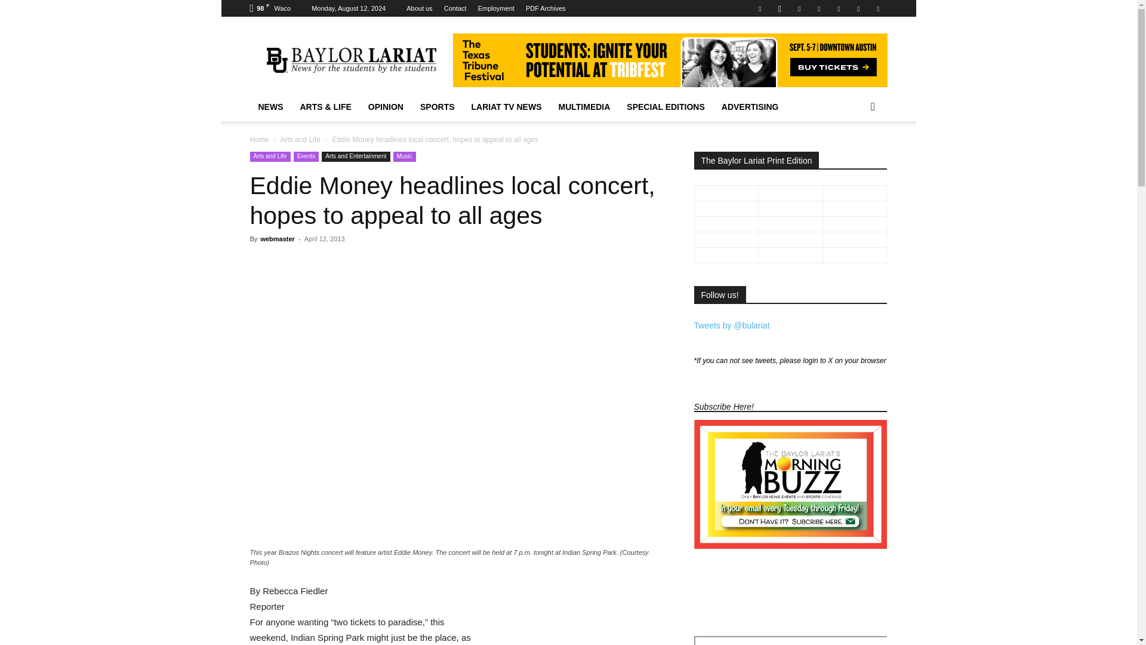 This screenshot has height=645, width=1146. What do you see at coordinates (759, 8) in the screenshot?
I see `Facebook` at bounding box center [759, 8].